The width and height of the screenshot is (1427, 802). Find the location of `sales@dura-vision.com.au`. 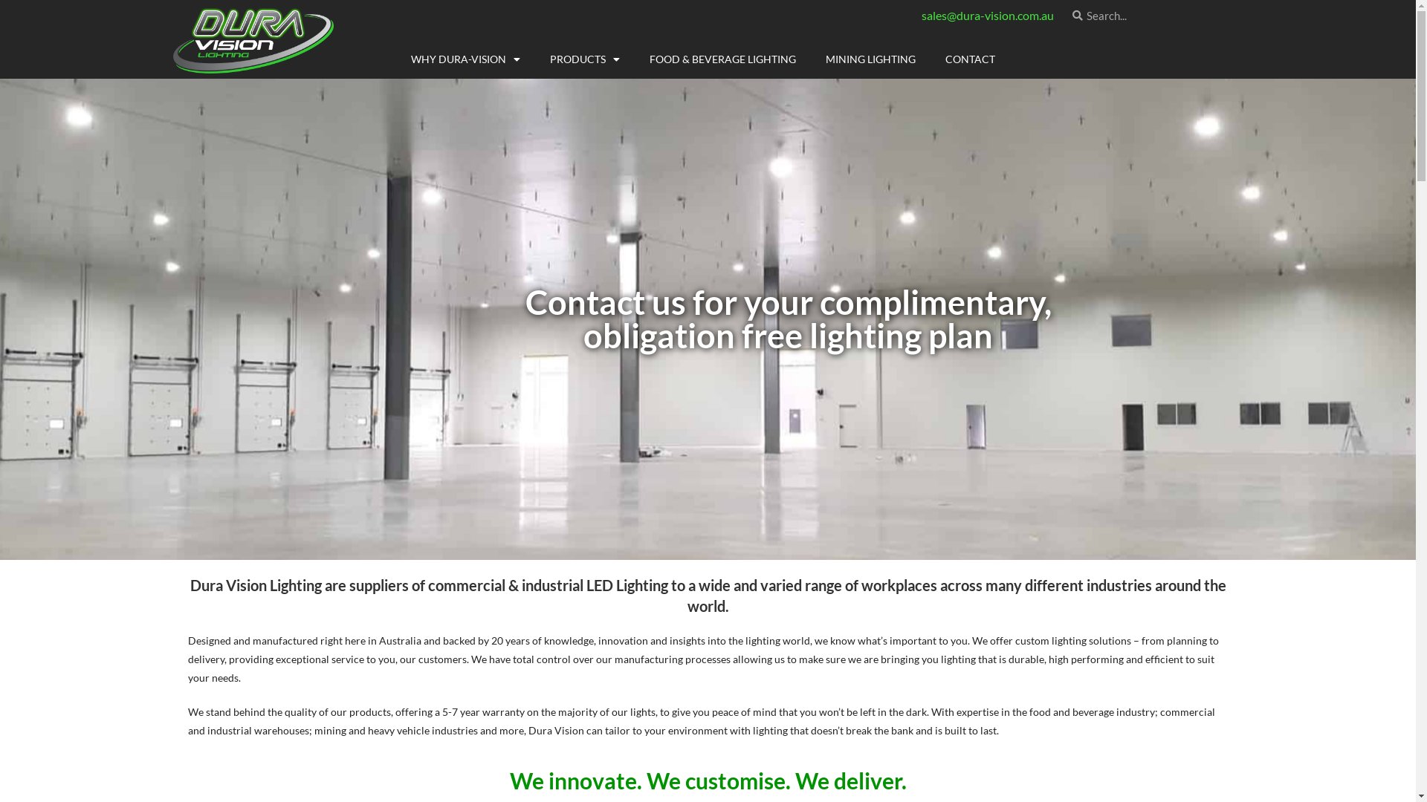

sales@dura-vision.com.au is located at coordinates (988, 15).